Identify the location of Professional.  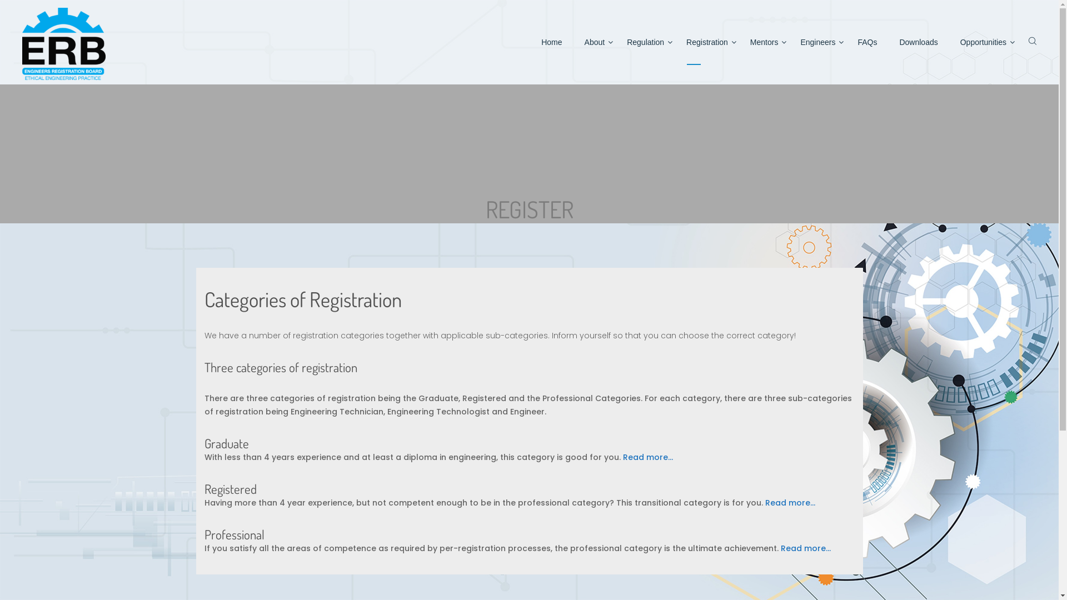
(235, 534).